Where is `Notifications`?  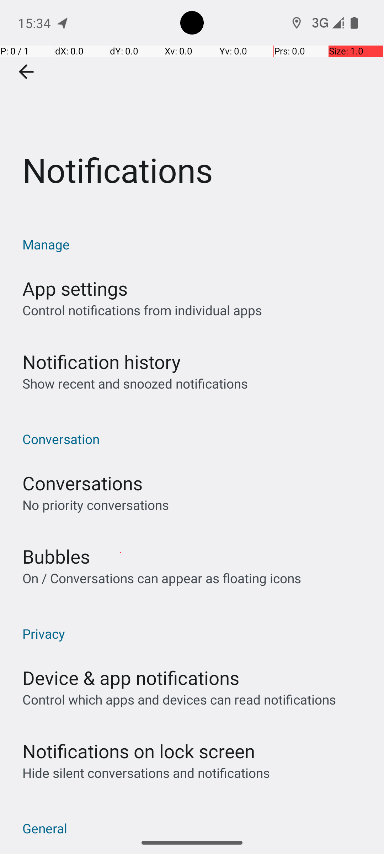 Notifications is located at coordinates (192, 106).